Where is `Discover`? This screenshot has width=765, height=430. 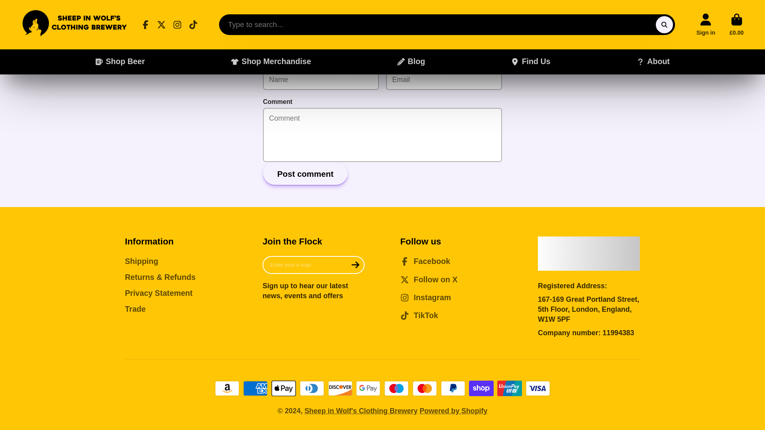 Discover is located at coordinates (340, 388).